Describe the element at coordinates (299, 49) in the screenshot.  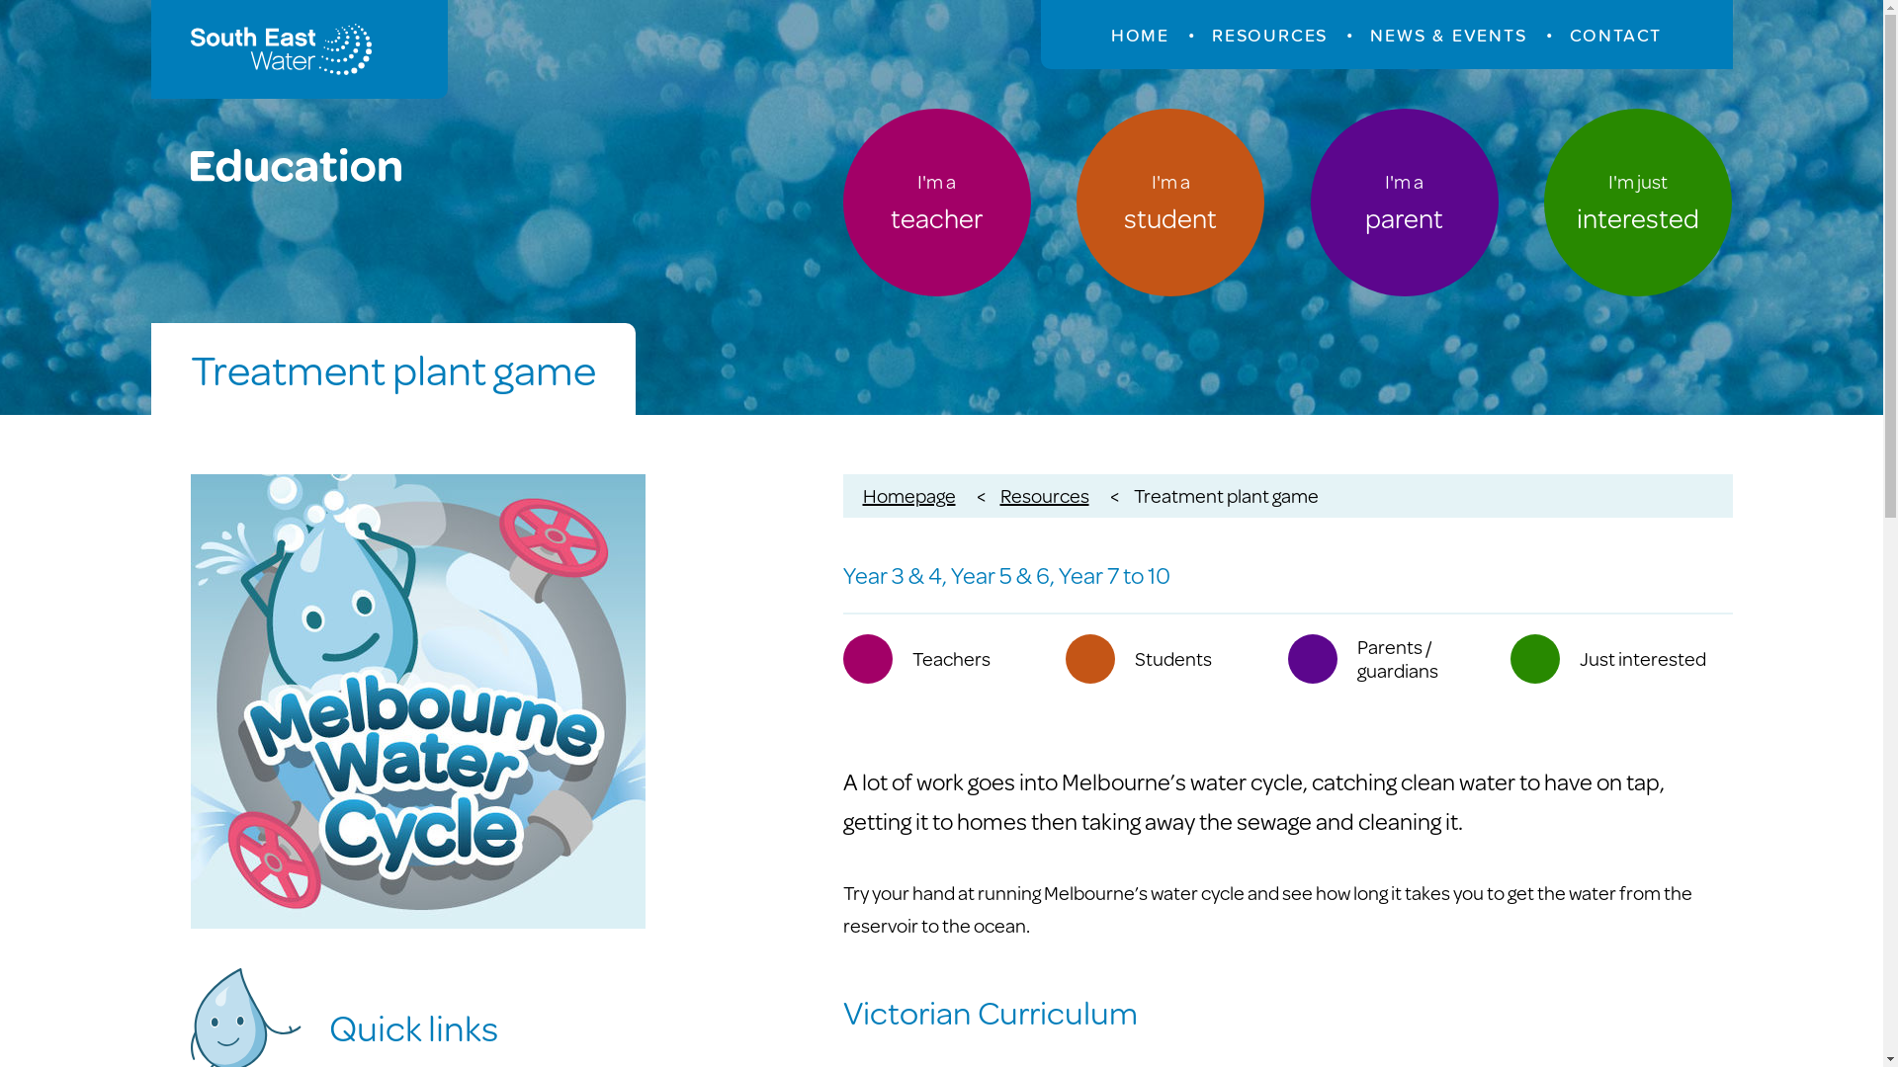
I see `South East Water Education` at that location.